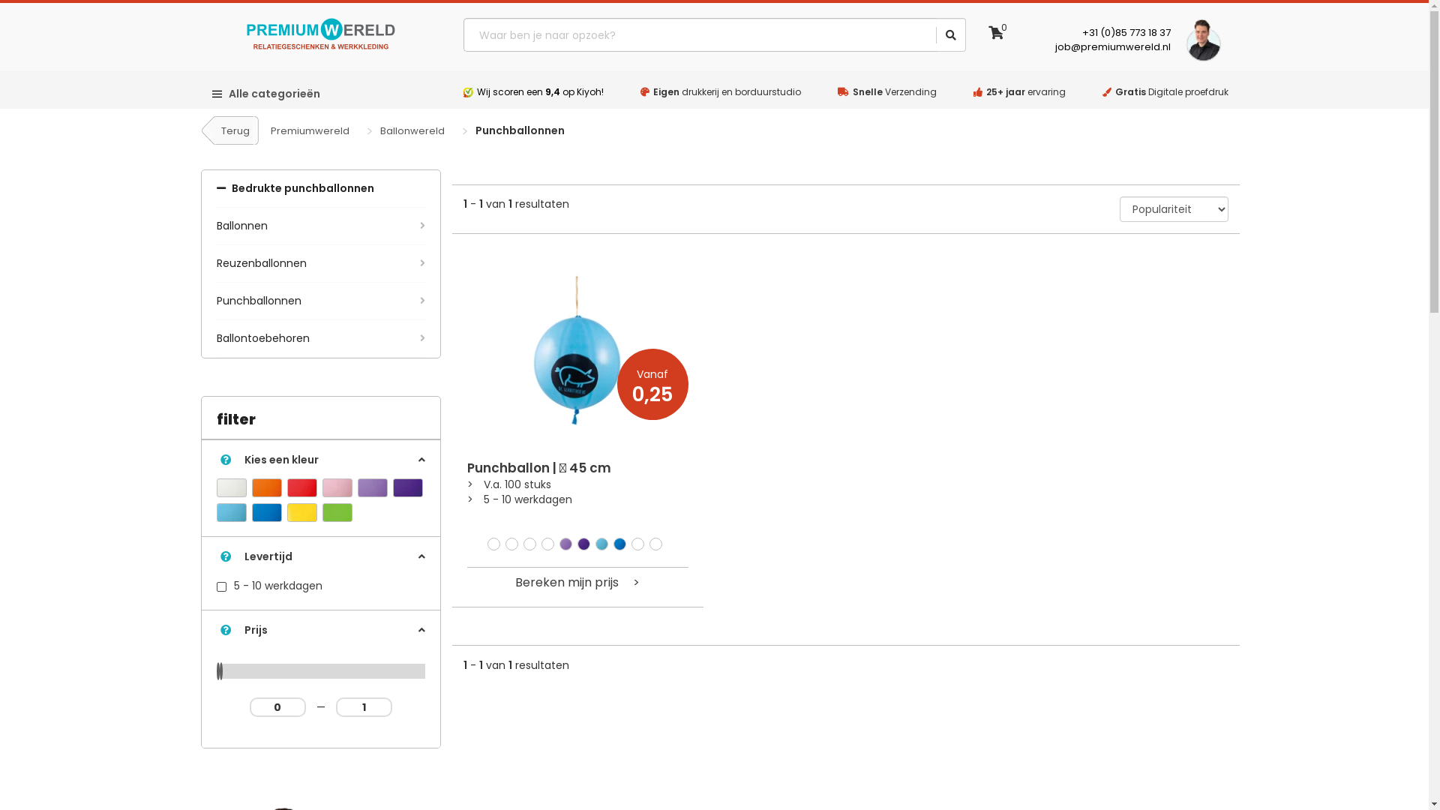 Image resolution: width=1440 pixels, height=810 pixels. I want to click on Ballonwereld, so click(412, 130).